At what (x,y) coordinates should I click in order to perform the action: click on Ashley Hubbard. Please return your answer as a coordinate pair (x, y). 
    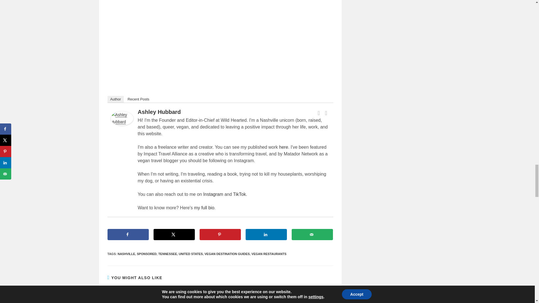
    Looking at the image, I should click on (122, 118).